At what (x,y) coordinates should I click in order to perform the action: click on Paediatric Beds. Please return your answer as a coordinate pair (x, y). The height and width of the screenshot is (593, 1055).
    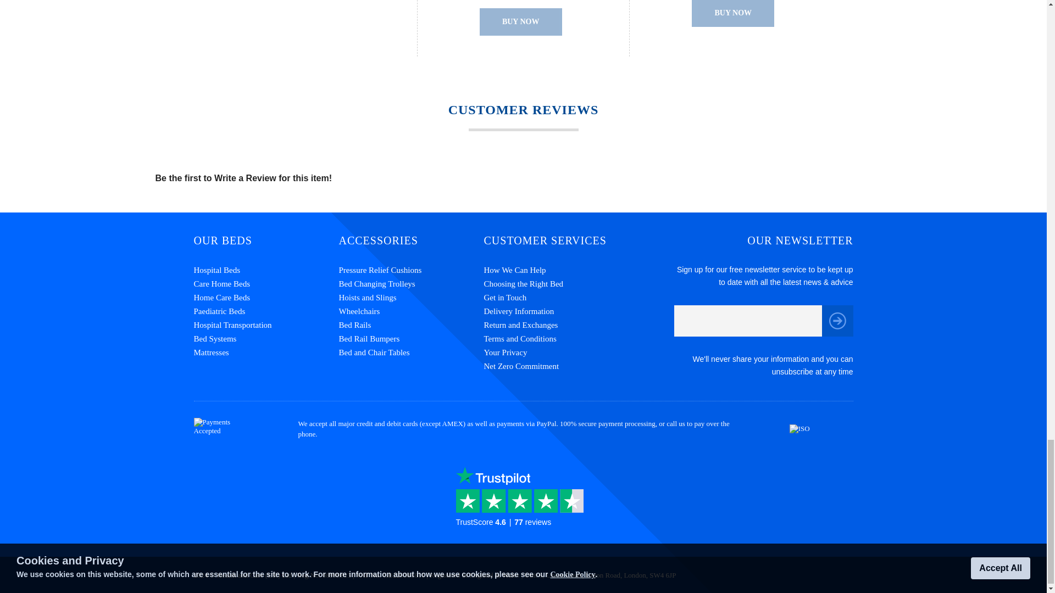
    Looking at the image, I should click on (266, 311).